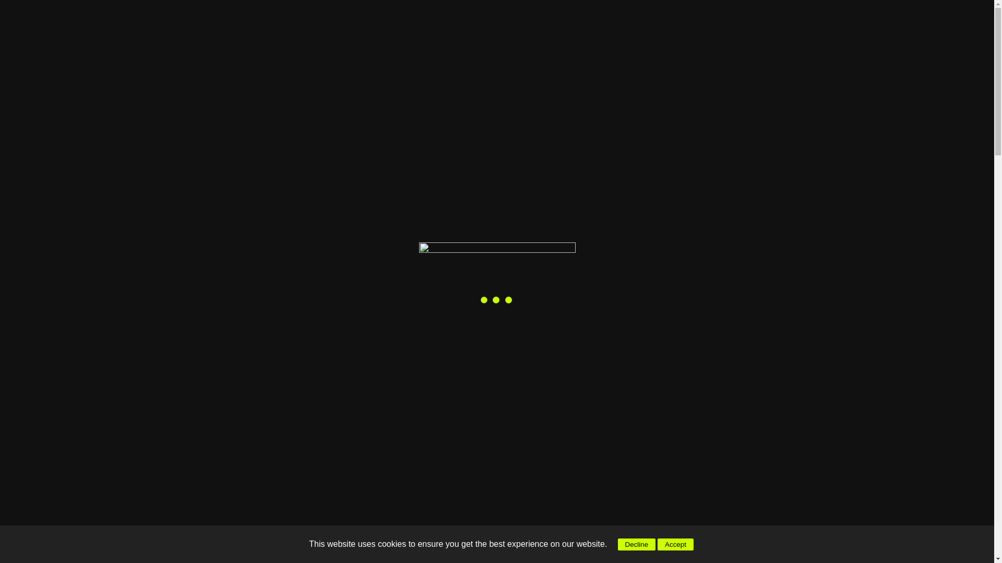  What do you see at coordinates (308, 96) in the screenshot?
I see `FOREMAN 1` at bounding box center [308, 96].